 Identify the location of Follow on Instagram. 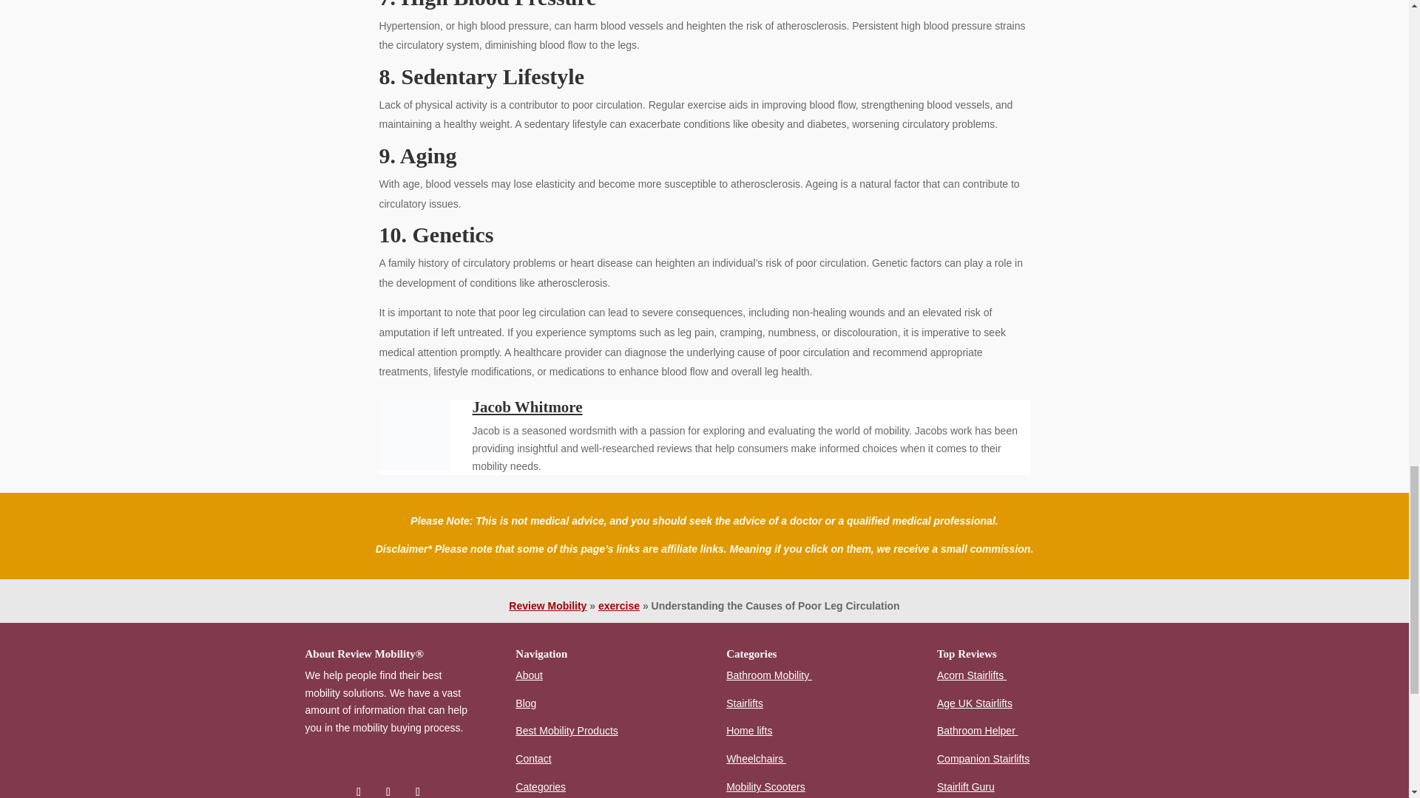
(418, 789).